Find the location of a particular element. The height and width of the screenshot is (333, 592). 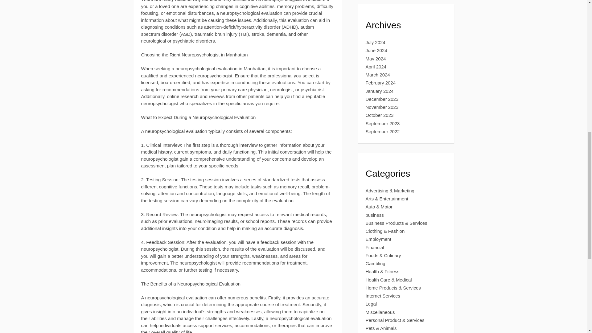

June 2024 is located at coordinates (376, 50).